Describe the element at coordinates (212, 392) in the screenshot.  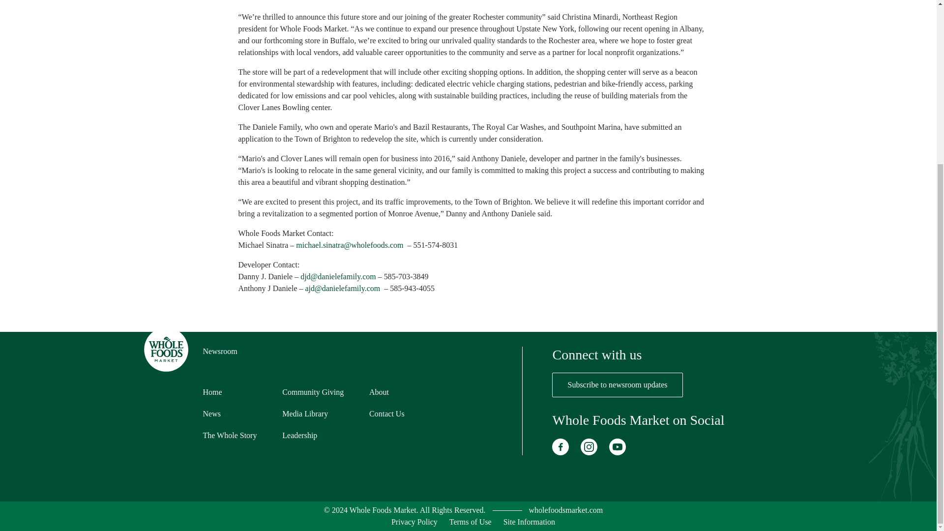
I see `Home` at that location.